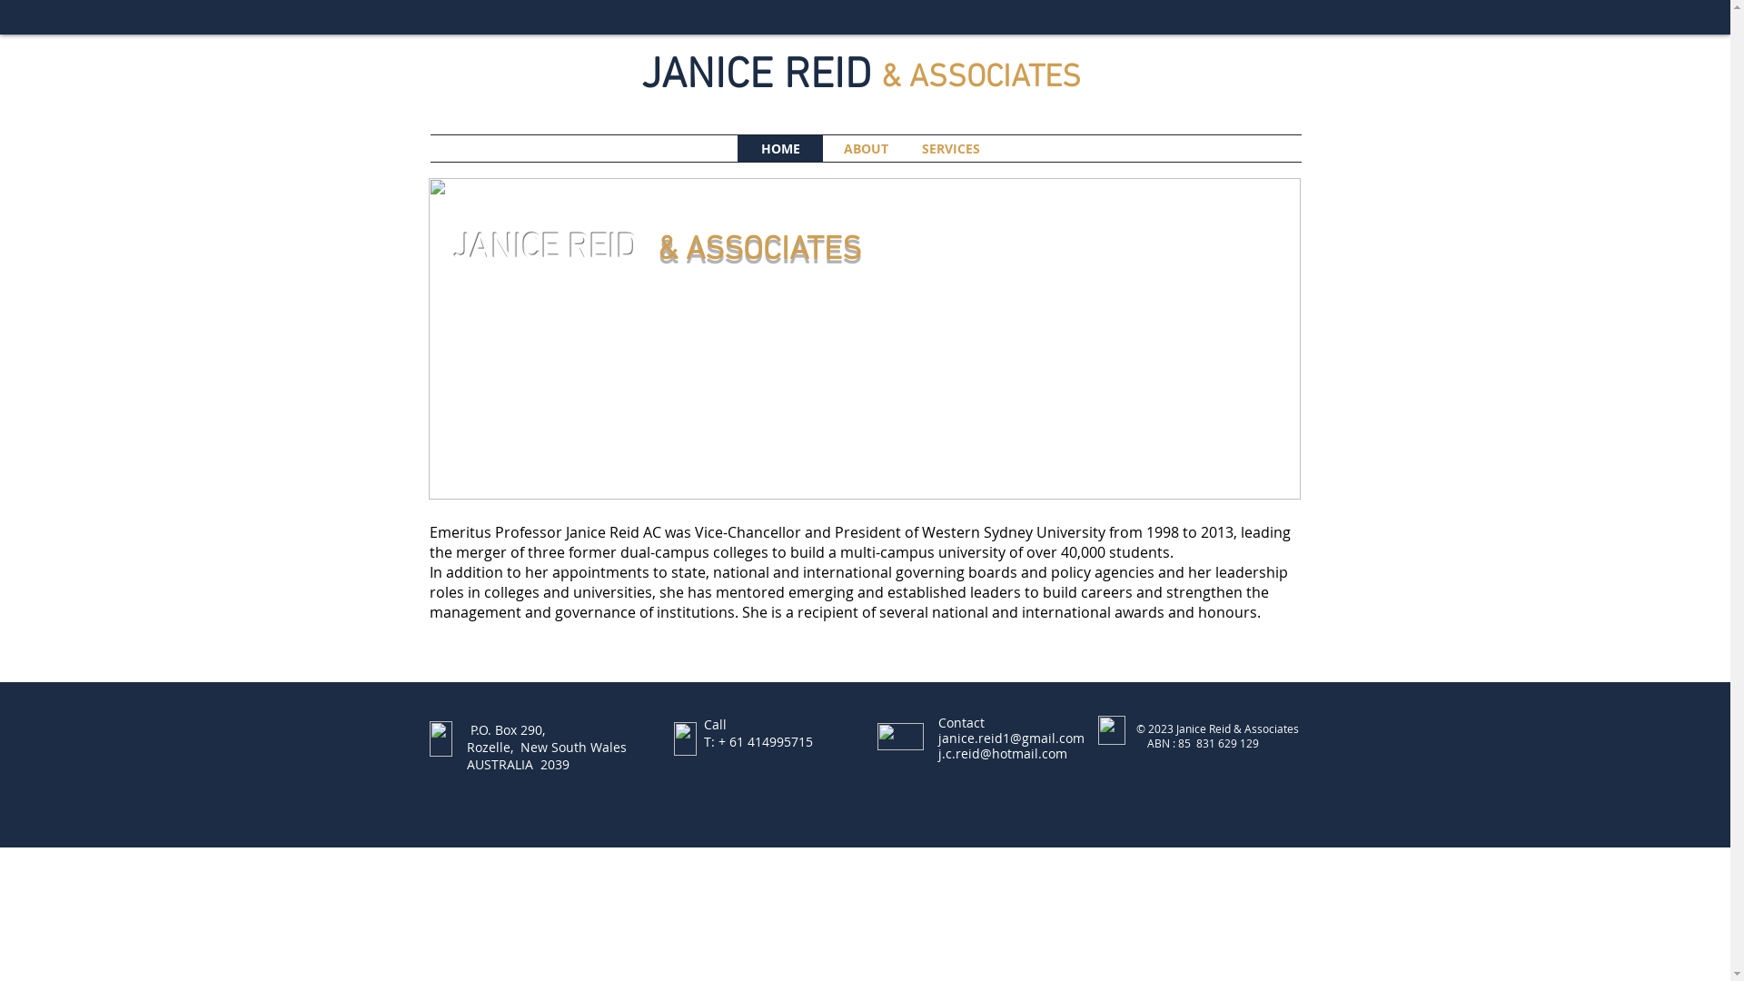 The image size is (1744, 981). I want to click on j.c.reid@hotmail.com, so click(1002, 754).